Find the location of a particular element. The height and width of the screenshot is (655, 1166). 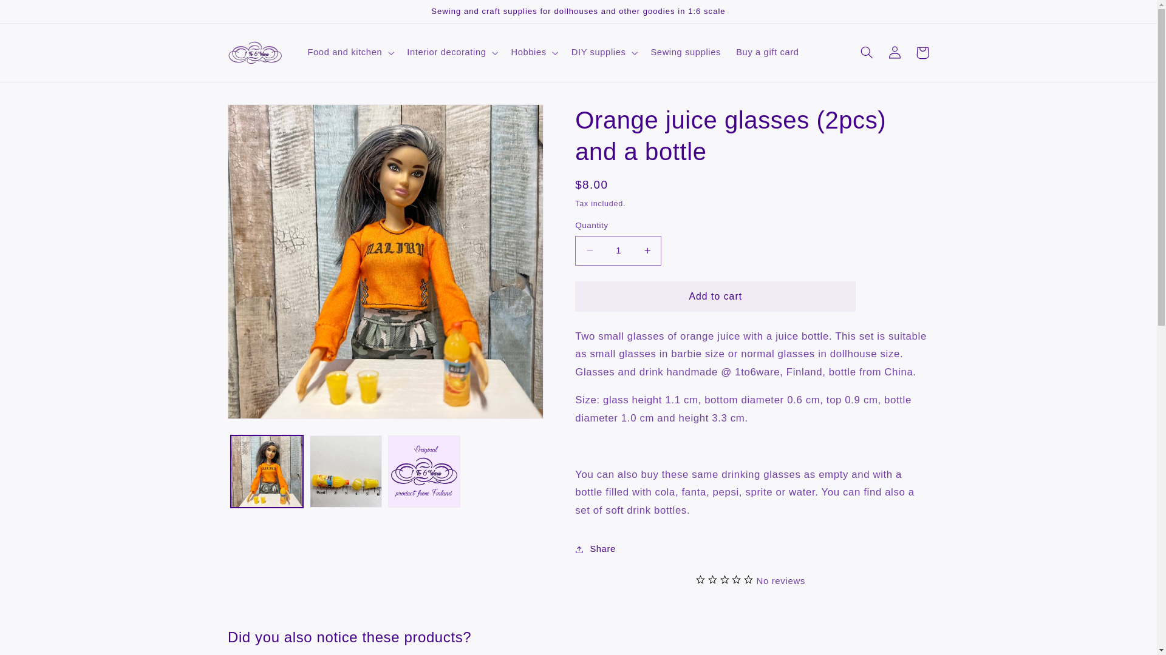

Log in is located at coordinates (895, 53).